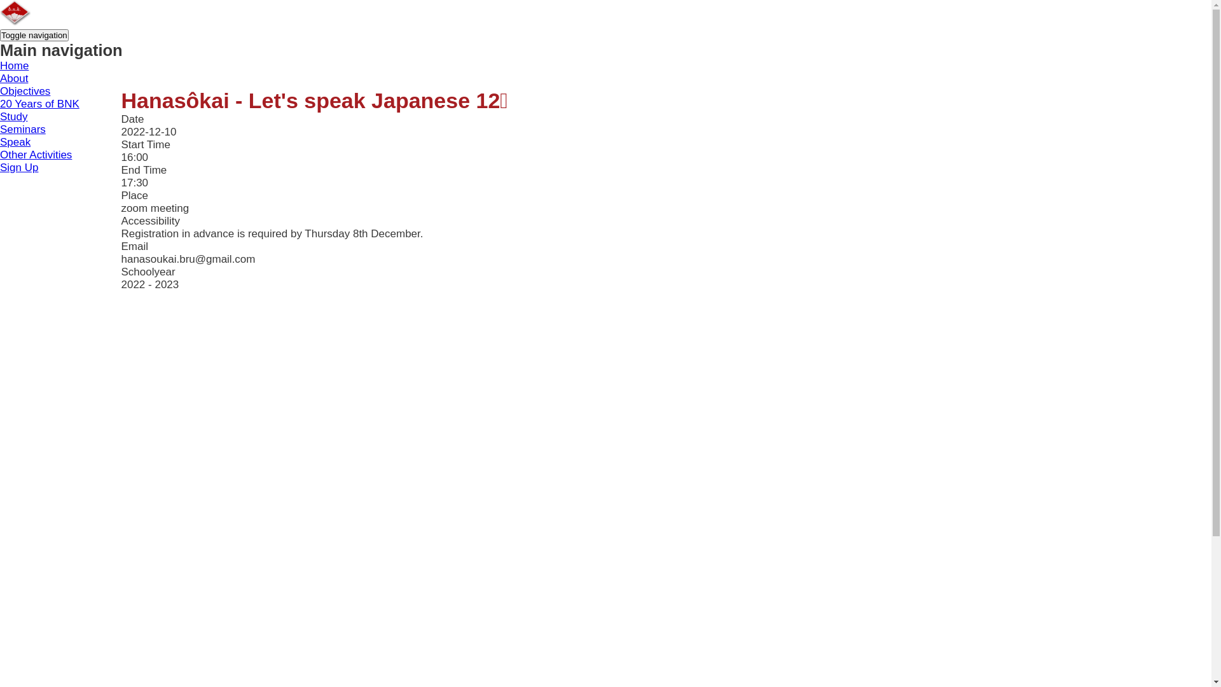 The width and height of the screenshot is (1221, 687). What do you see at coordinates (39, 104) in the screenshot?
I see `20 Years of BNK` at bounding box center [39, 104].